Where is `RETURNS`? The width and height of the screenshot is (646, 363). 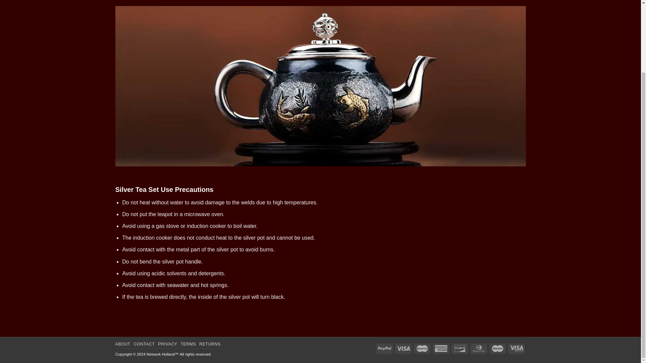 RETURNS is located at coordinates (209, 344).